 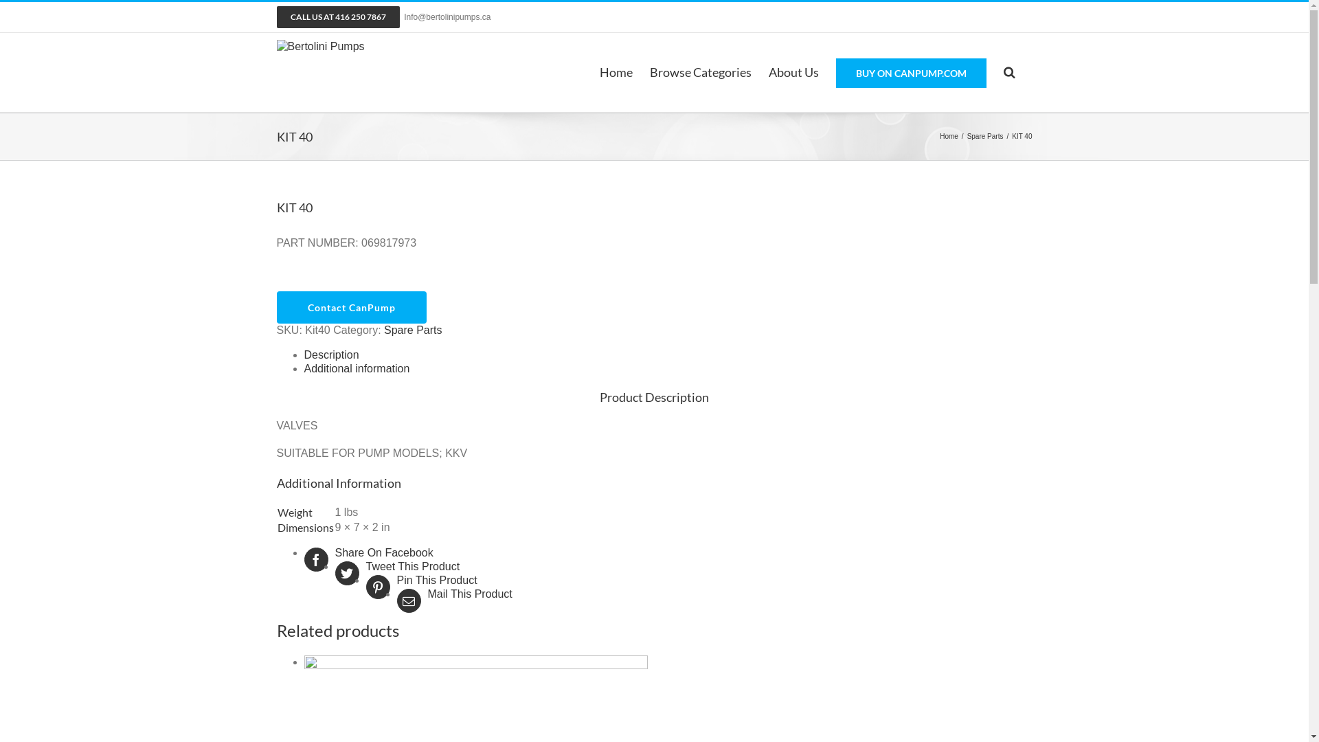 I want to click on Info@bertolinipumps.ca, so click(x=447, y=17).